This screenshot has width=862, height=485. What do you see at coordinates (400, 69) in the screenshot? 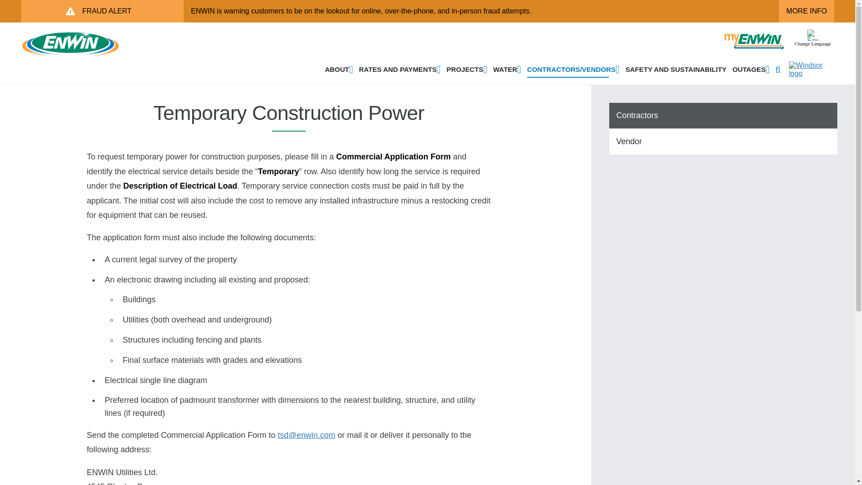
I see `RATES AND PAYMENTS` at bounding box center [400, 69].